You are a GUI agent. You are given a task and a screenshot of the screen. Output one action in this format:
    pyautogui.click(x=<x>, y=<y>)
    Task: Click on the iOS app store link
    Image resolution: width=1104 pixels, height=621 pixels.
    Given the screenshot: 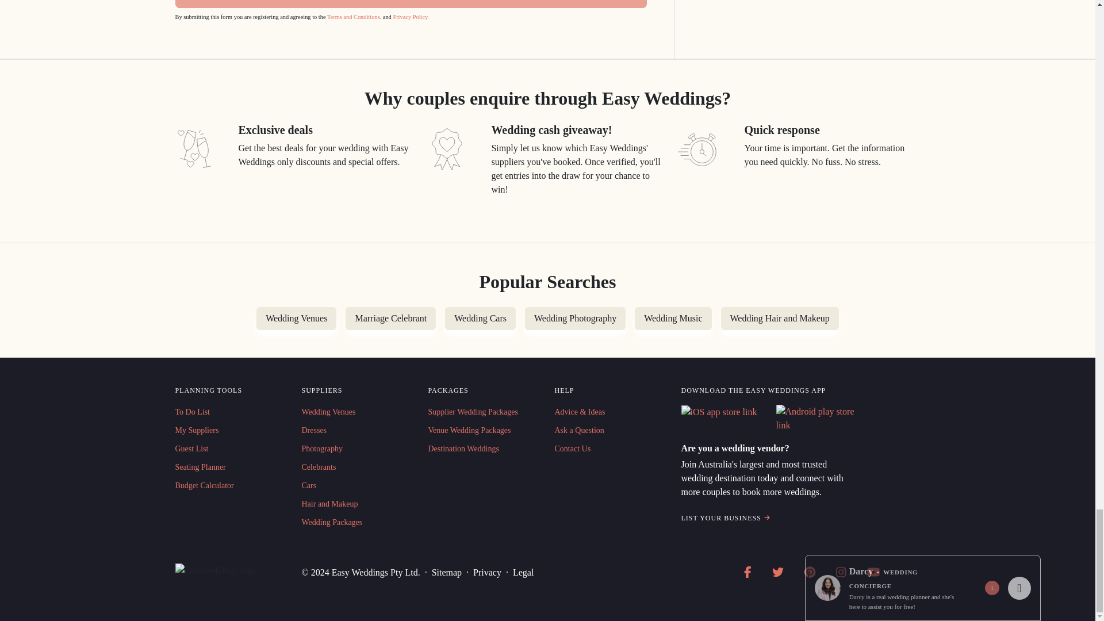 What is the action you would take?
    pyautogui.click(x=719, y=412)
    